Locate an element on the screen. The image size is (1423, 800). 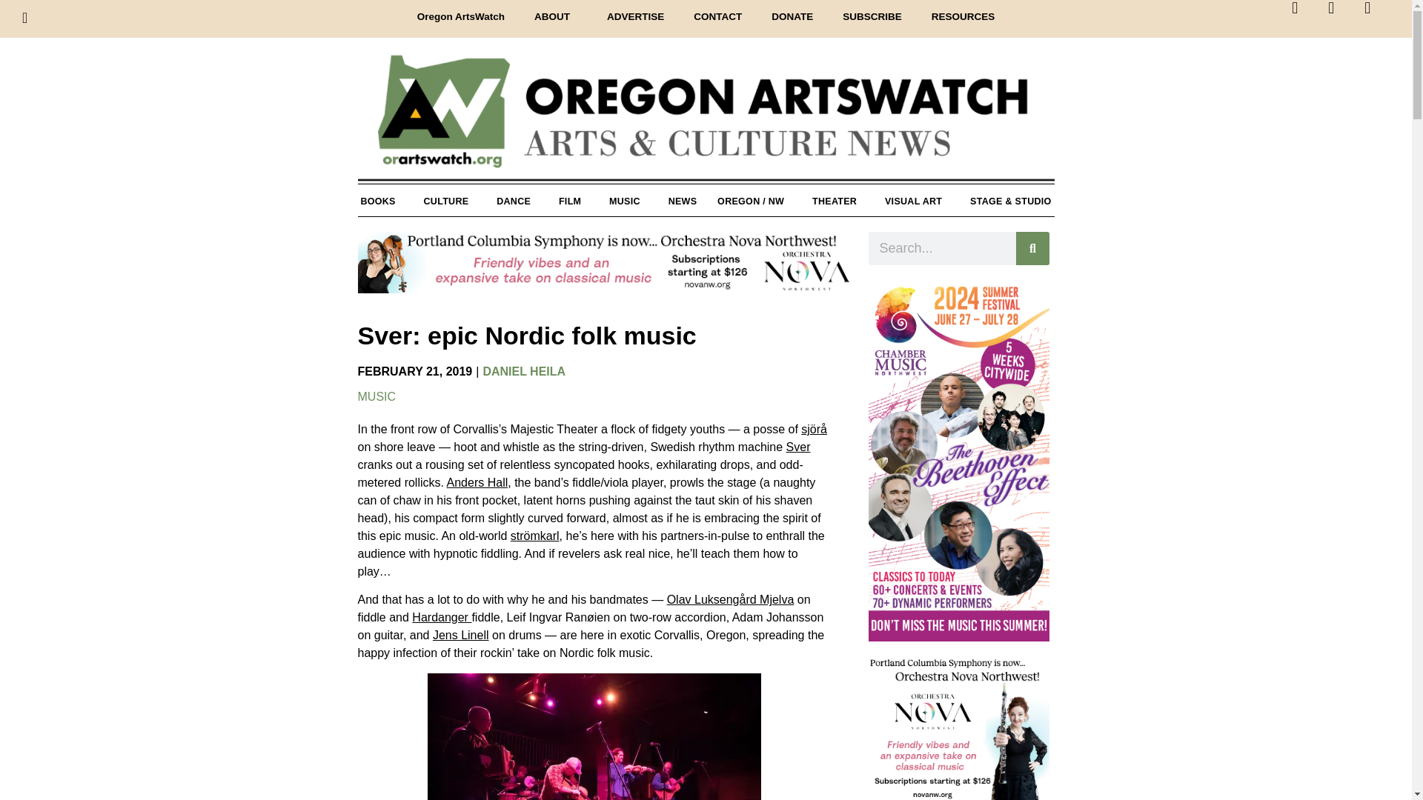
ABOUT is located at coordinates (555, 17).